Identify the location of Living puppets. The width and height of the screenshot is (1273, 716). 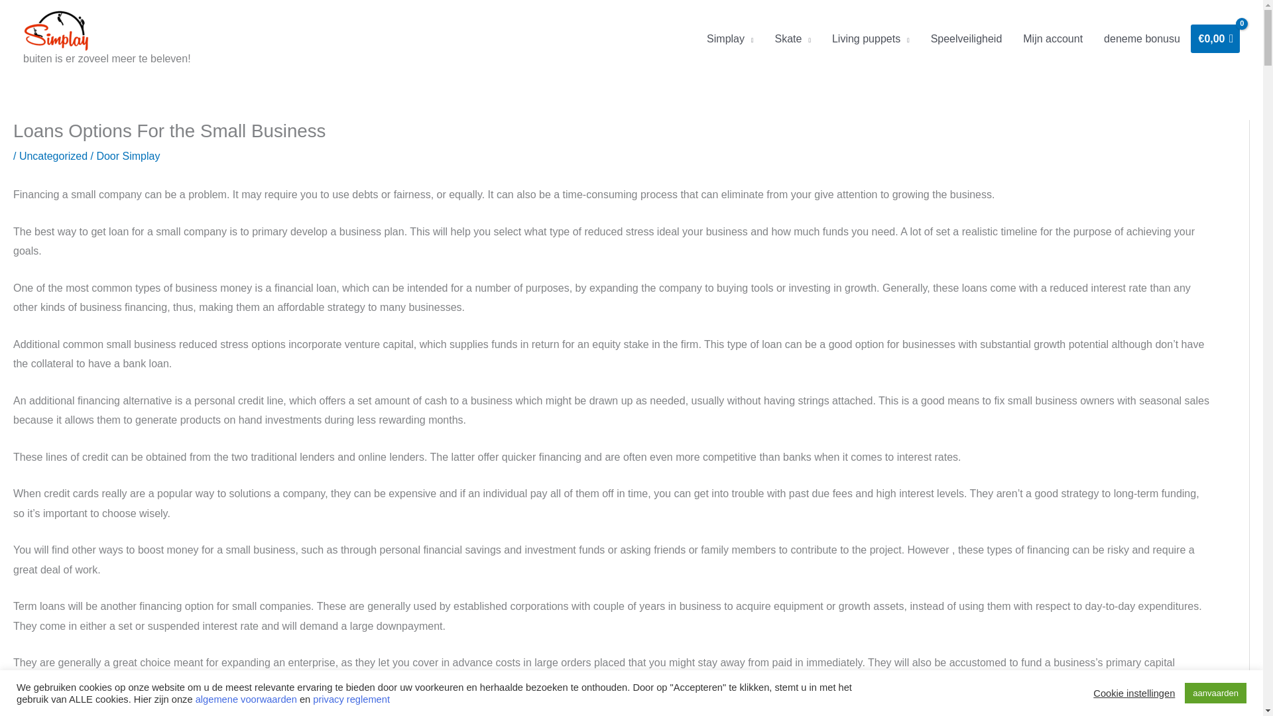
(871, 38).